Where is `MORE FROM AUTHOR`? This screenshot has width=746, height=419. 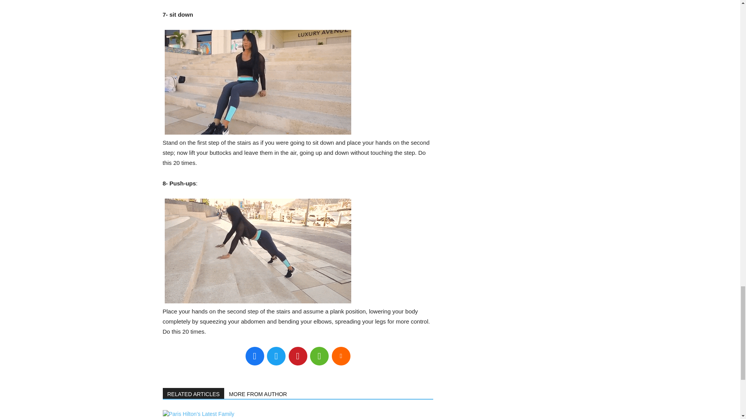 MORE FROM AUTHOR is located at coordinates (258, 393).